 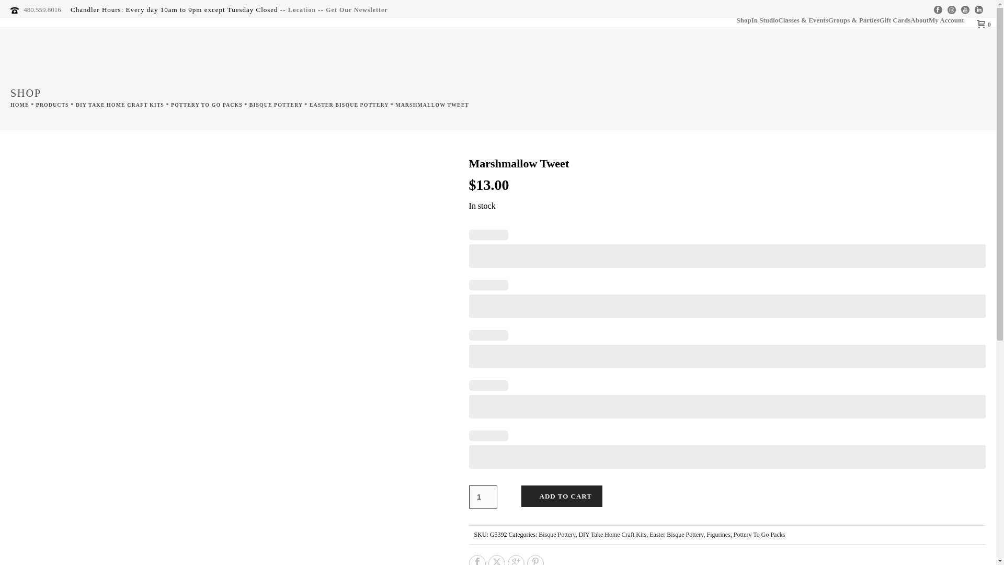 I want to click on 1, so click(x=483, y=497).